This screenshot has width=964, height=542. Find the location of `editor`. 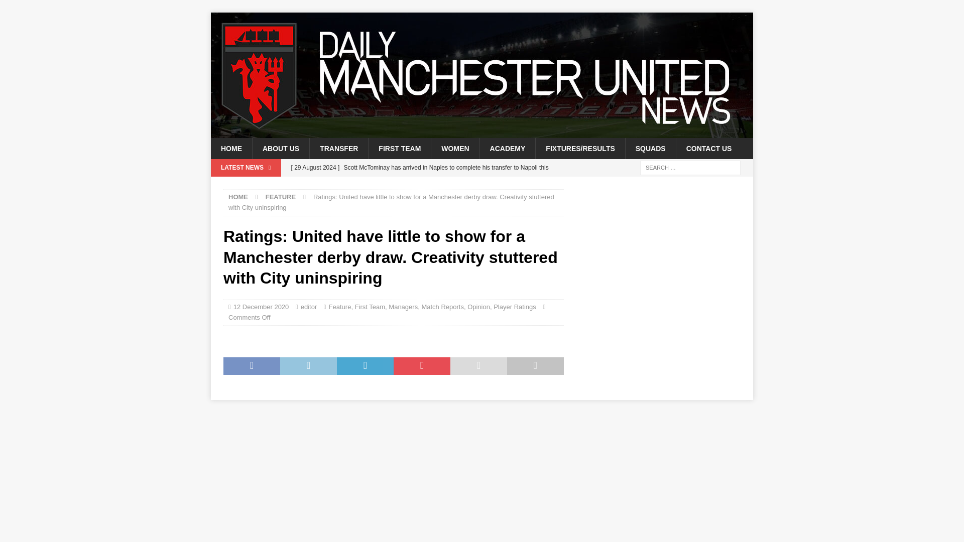

editor is located at coordinates (309, 306).